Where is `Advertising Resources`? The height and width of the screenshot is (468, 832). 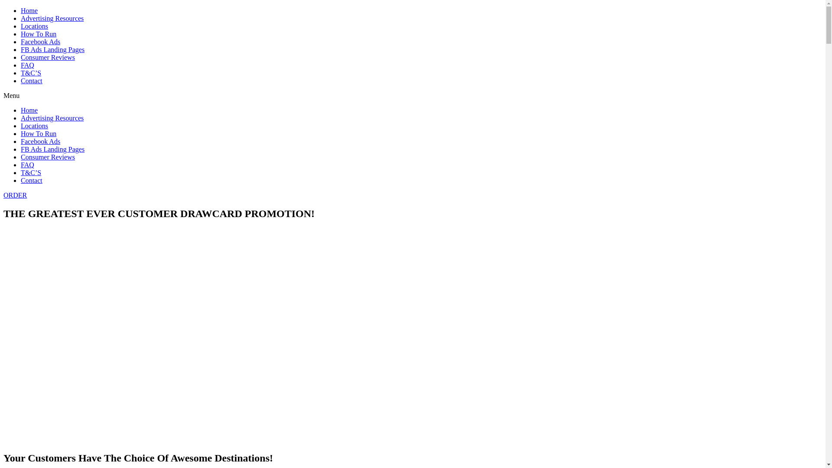
Advertising Resources is located at coordinates (52, 18).